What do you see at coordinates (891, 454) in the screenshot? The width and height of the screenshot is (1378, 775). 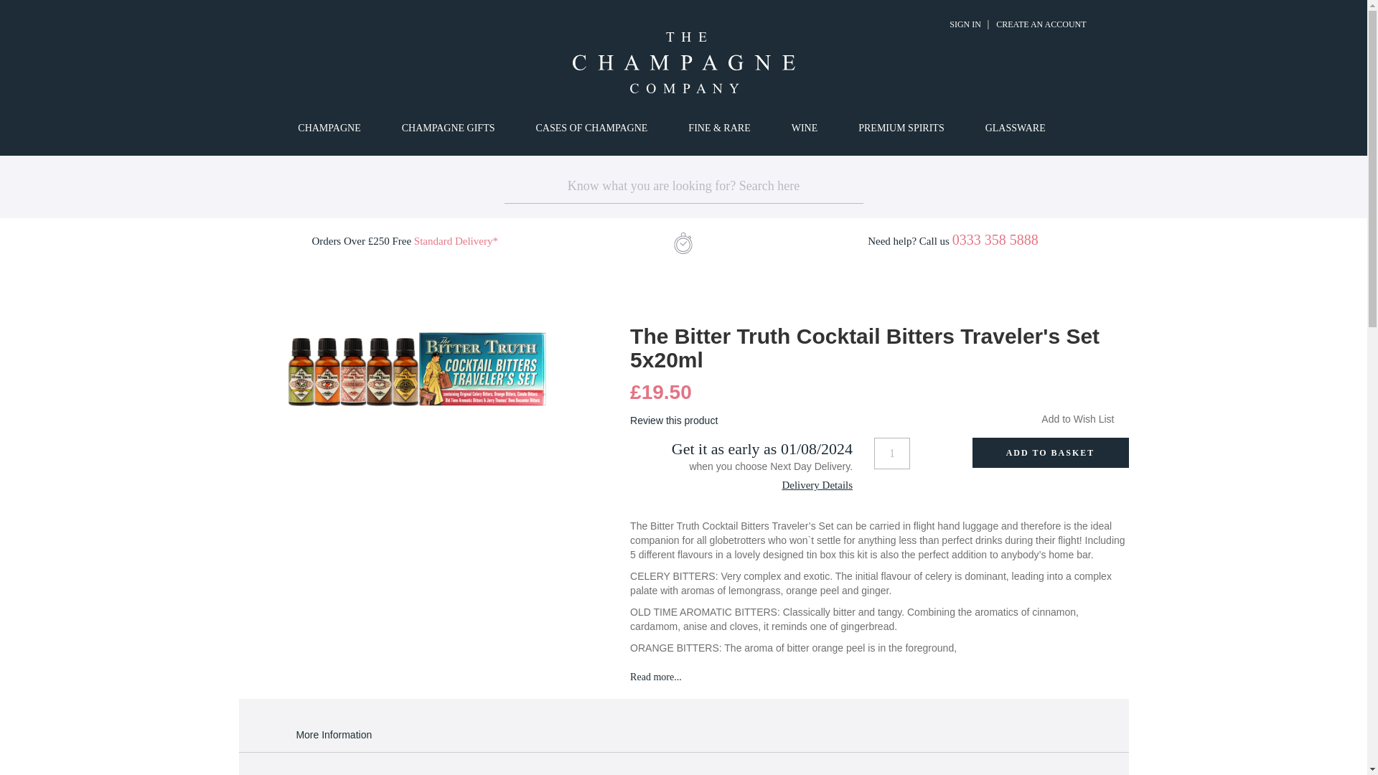 I see `1` at bounding box center [891, 454].